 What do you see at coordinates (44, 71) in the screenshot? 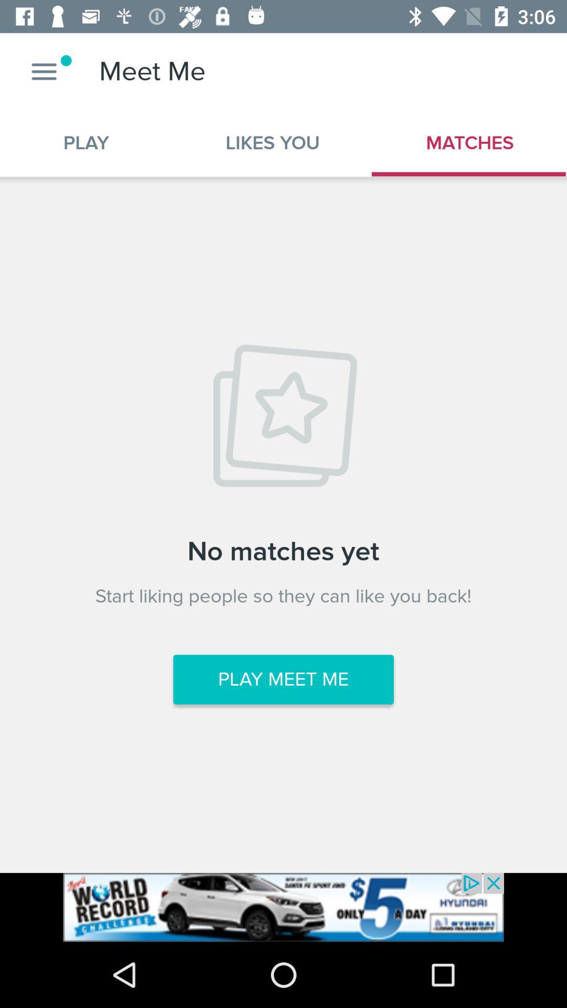
I see `open navigation menu` at bounding box center [44, 71].